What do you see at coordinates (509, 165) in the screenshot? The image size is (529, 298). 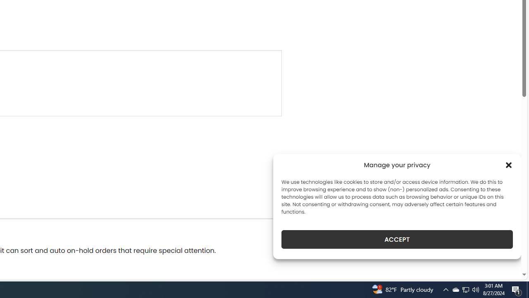 I see `Class: cmplz-close` at bounding box center [509, 165].